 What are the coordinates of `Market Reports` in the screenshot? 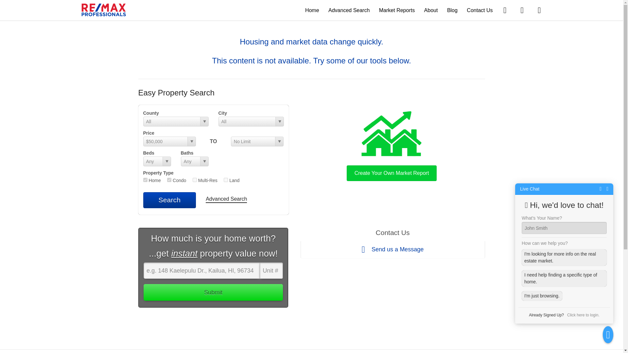 It's located at (397, 10).